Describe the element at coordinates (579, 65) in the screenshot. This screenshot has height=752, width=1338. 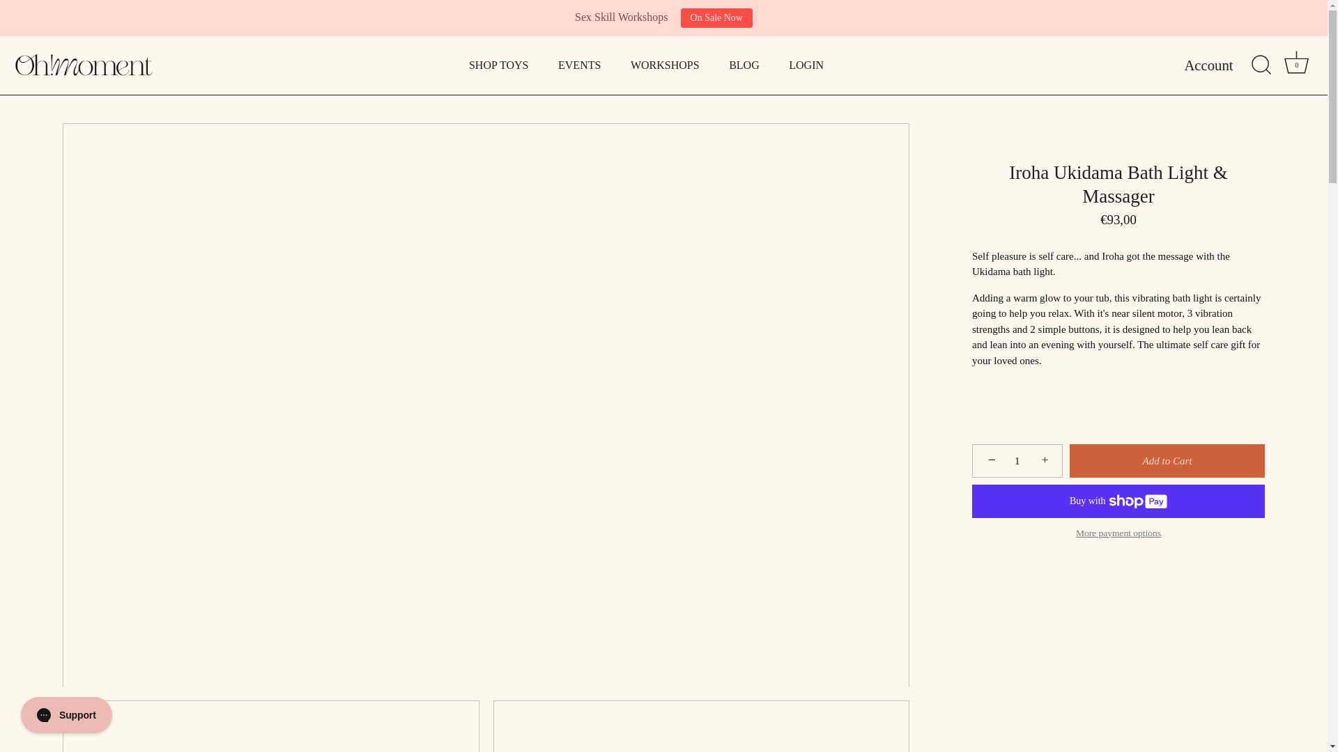
I see `WORKSHOPS` at that location.